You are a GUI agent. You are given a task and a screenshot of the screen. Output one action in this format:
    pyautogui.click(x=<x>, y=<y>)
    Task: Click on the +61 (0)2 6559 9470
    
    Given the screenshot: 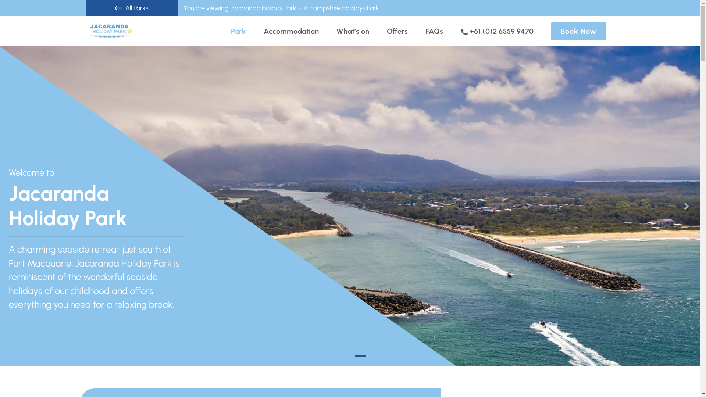 What is the action you would take?
    pyautogui.click(x=497, y=31)
    